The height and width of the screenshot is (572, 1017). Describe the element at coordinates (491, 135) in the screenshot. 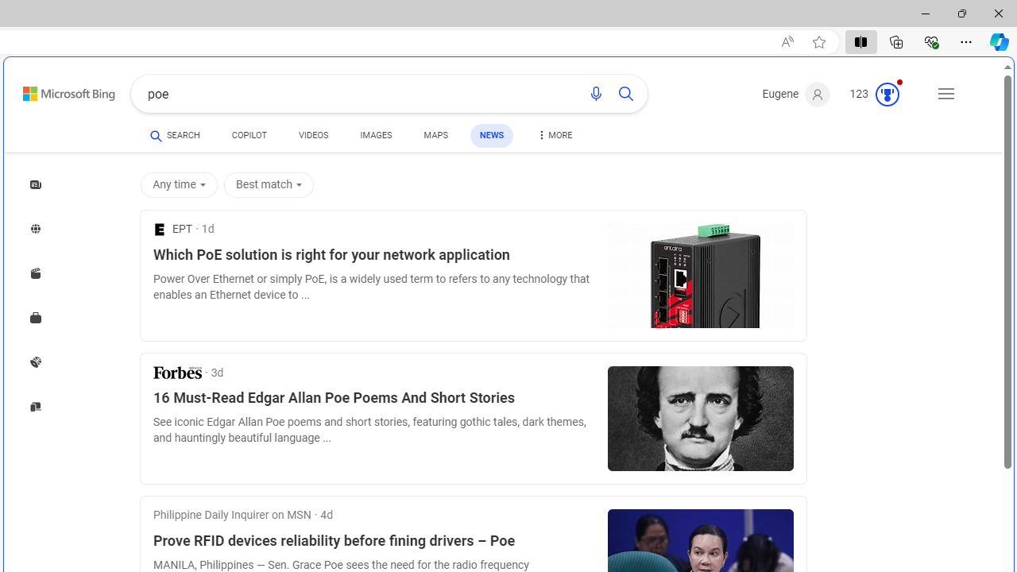

I see `NEWS` at that location.